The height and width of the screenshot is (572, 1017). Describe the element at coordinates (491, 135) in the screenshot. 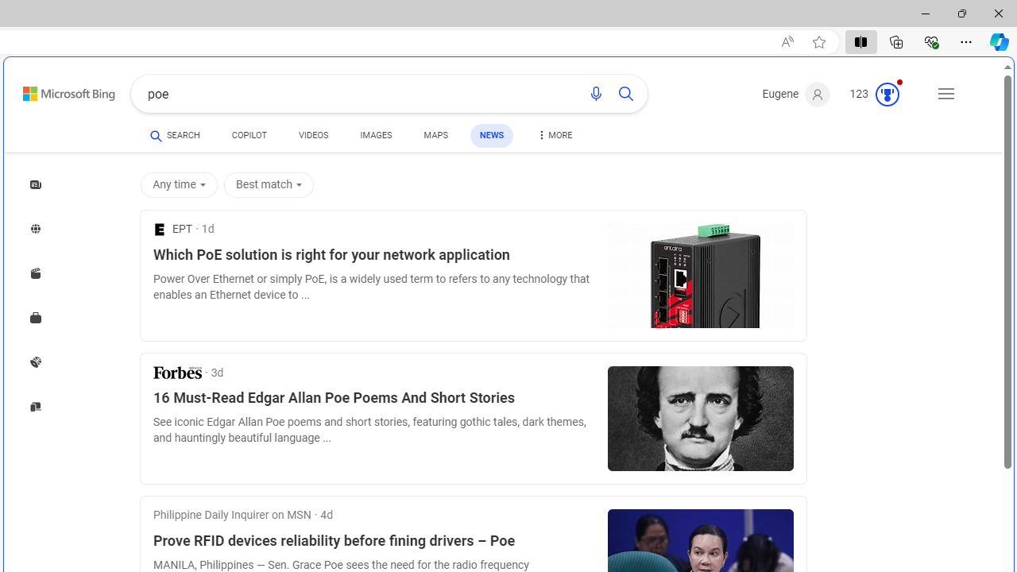

I see `NEWS` at that location.